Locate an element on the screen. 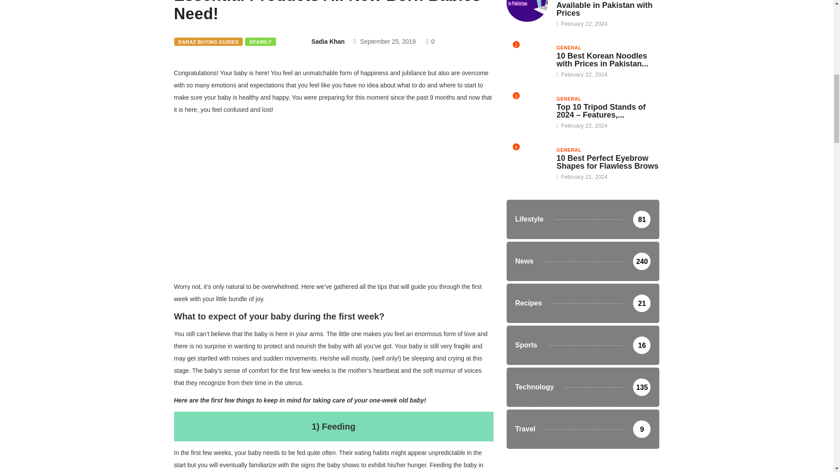  DARAZ BUYING GUIDES is located at coordinates (208, 42).